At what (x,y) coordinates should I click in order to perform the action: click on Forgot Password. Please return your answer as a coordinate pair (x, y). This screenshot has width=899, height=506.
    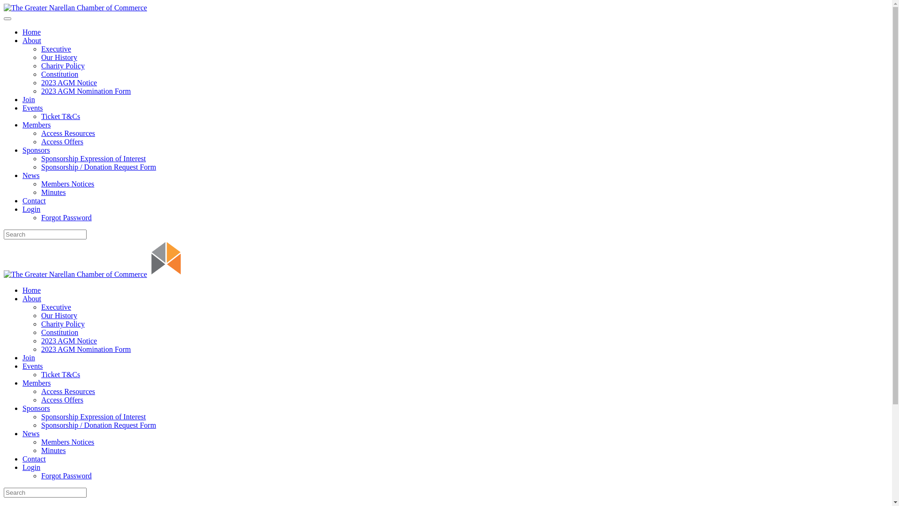
    Looking at the image, I should click on (66, 217).